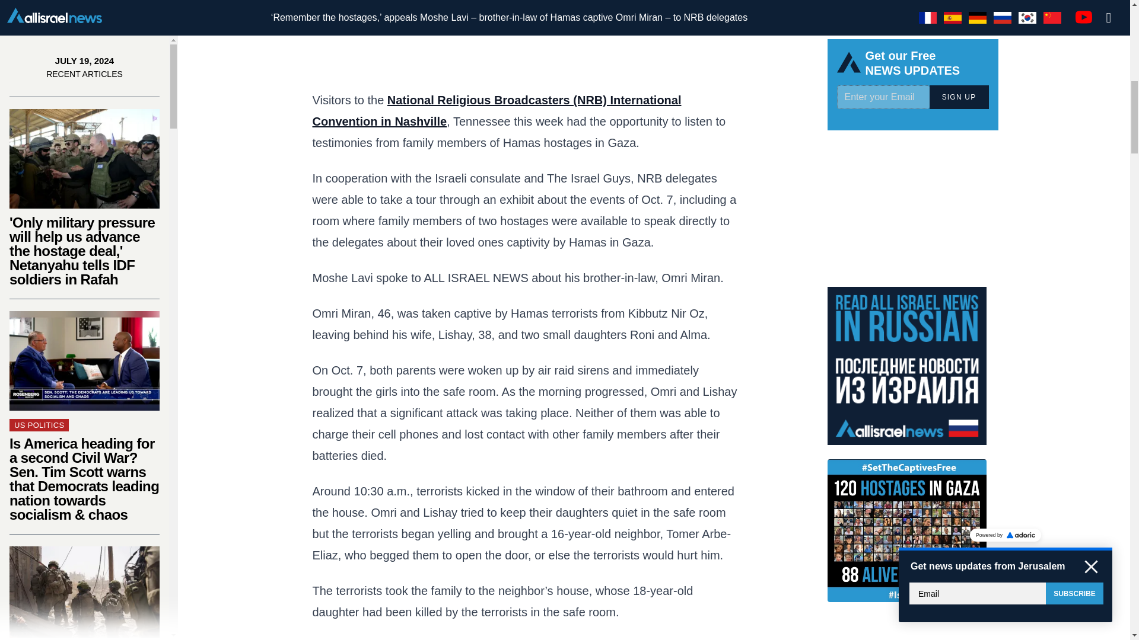  What do you see at coordinates (84, 607) in the screenshot?
I see `Part of a poster distributed by Michail Chkhikvishvili` at bounding box center [84, 607].